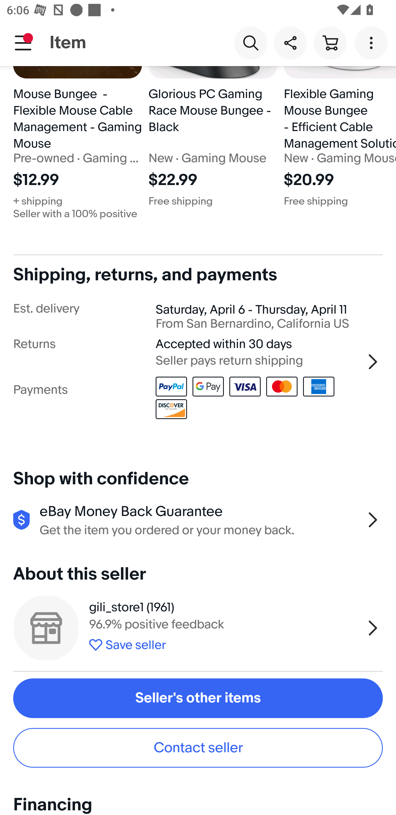 The image size is (396, 815). I want to click on Main navigation, notification is pending, open, so click(23, 43).